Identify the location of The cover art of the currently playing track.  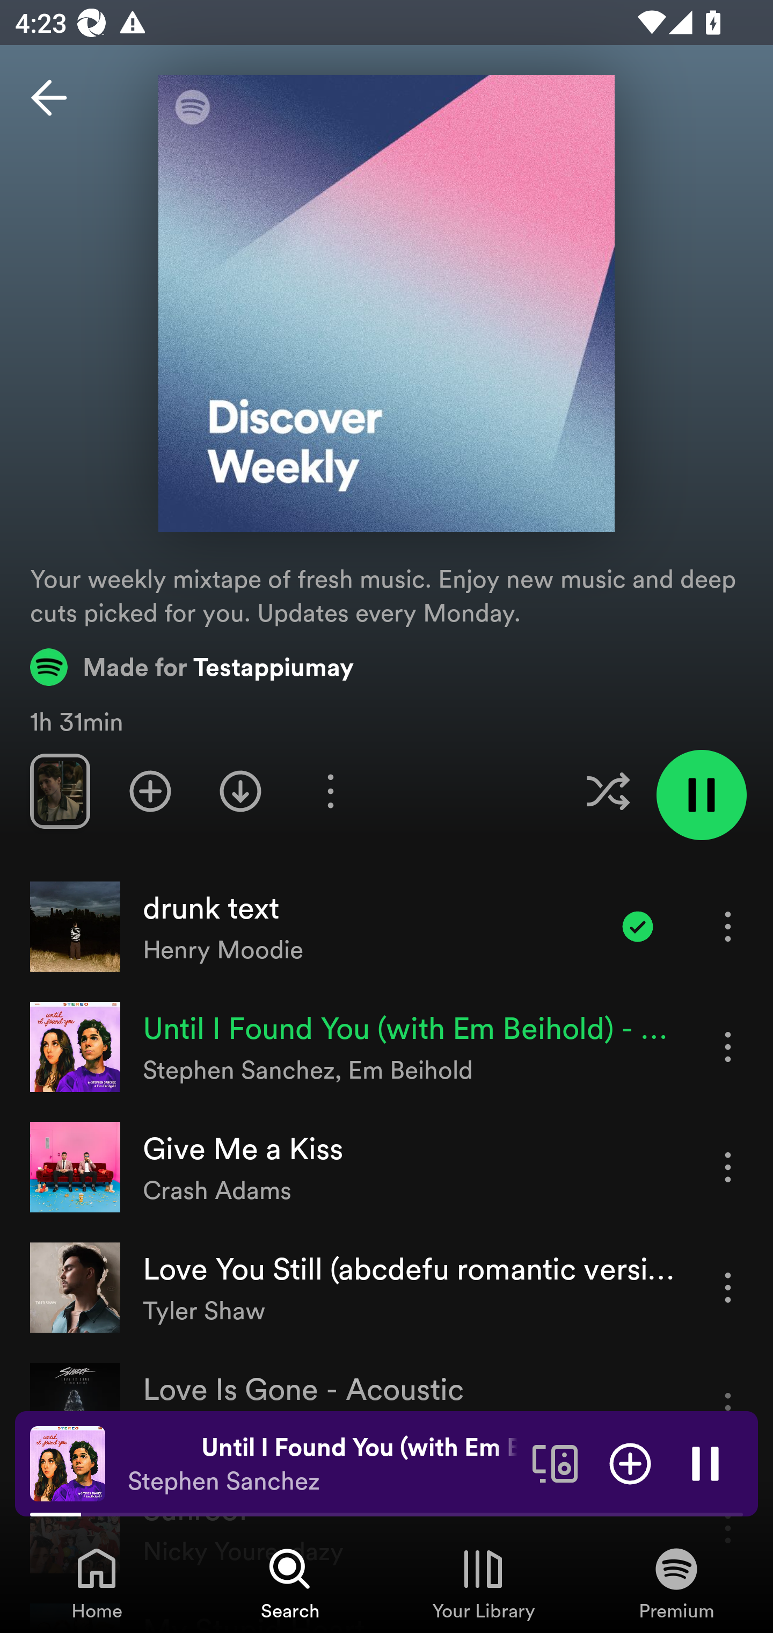
(68, 1463).